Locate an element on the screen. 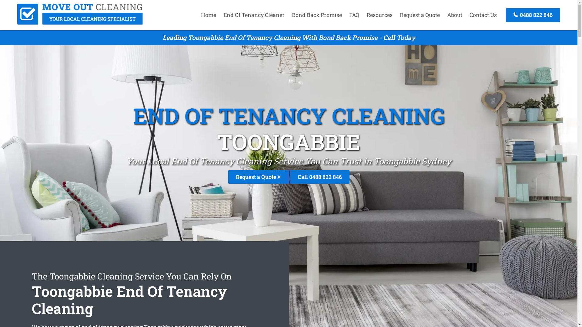 The width and height of the screenshot is (582, 327). Contact Us is located at coordinates (483, 15).